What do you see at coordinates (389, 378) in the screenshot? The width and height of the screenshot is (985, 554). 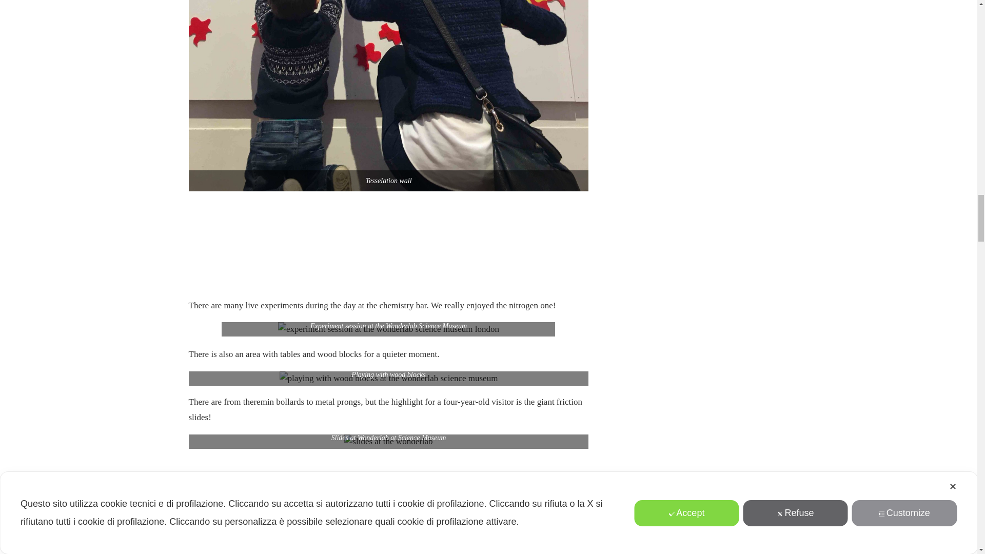 I see `What to see at eh Wonderlab at the Science Museum` at bounding box center [389, 378].